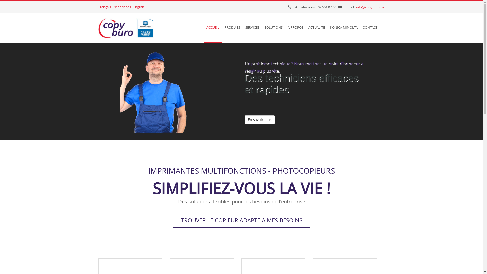 Image resolution: width=487 pixels, height=274 pixels. Describe the element at coordinates (295, 28) in the screenshot. I see `A PROPOS` at that location.